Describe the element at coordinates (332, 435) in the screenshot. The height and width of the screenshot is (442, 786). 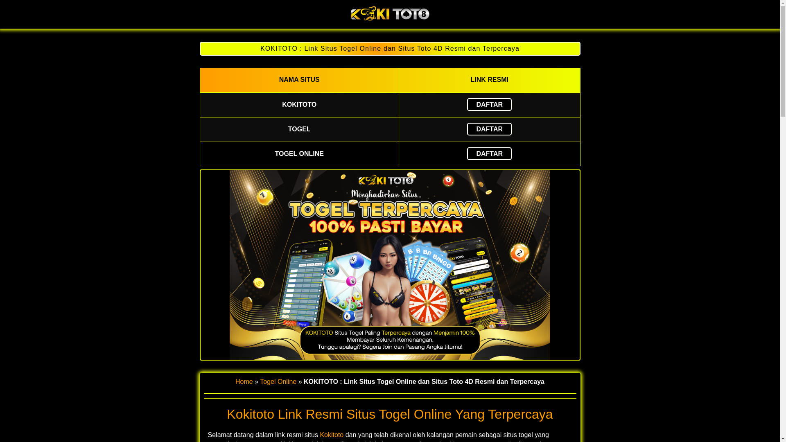
I see `Kokitoto` at that location.